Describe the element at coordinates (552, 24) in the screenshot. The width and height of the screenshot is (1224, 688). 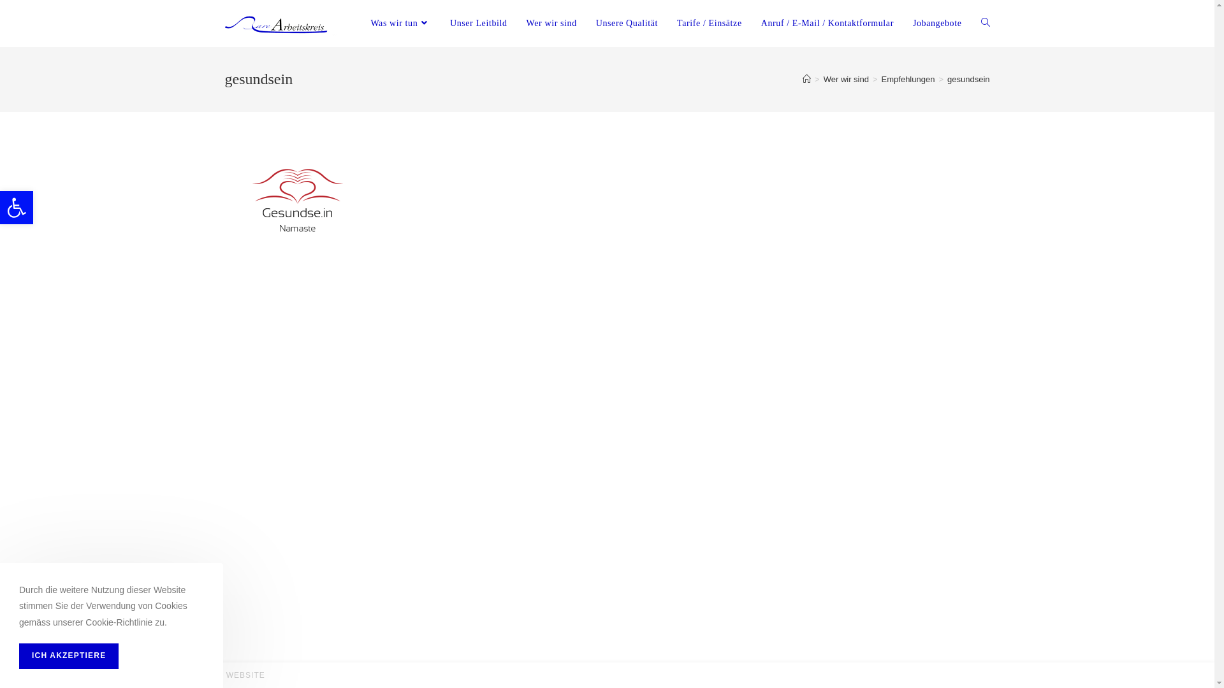
I see `Wer wir sind` at that location.